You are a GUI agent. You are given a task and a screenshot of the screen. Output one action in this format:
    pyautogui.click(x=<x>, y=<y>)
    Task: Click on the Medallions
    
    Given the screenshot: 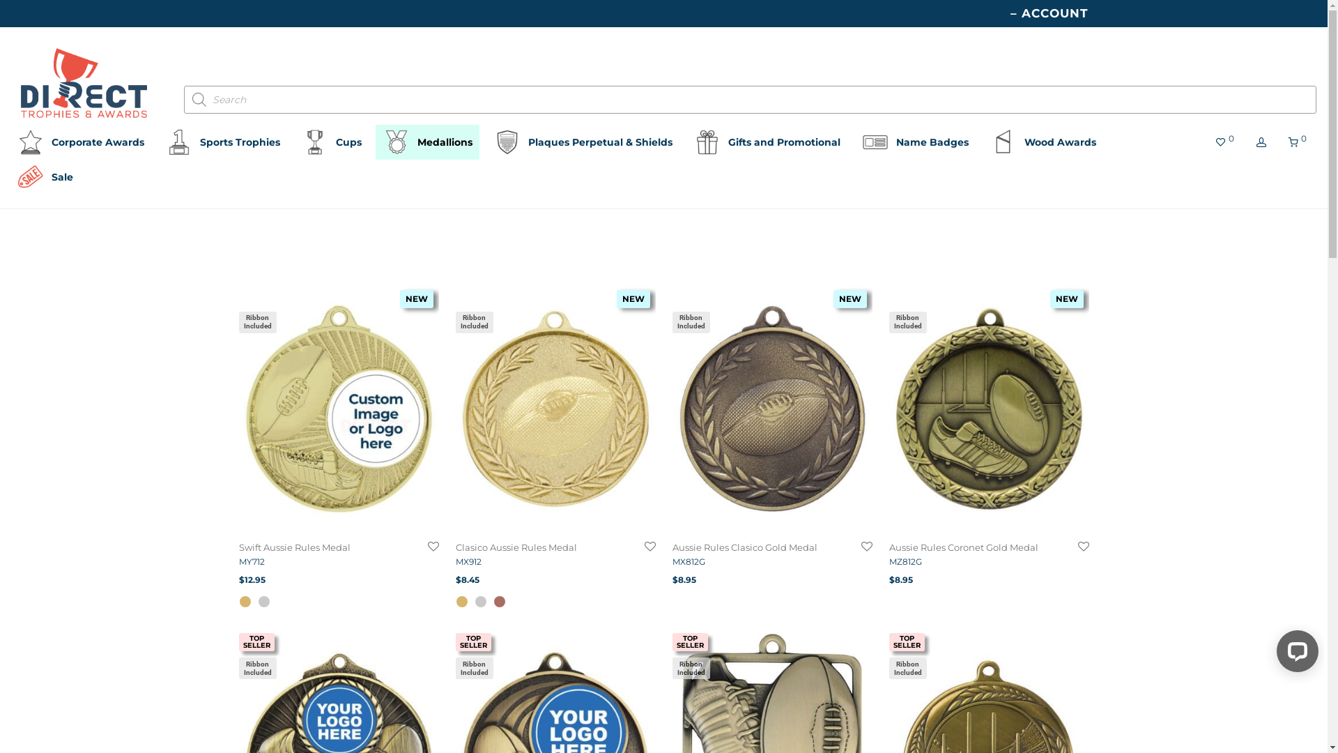 What is the action you would take?
    pyautogui.click(x=428, y=142)
    